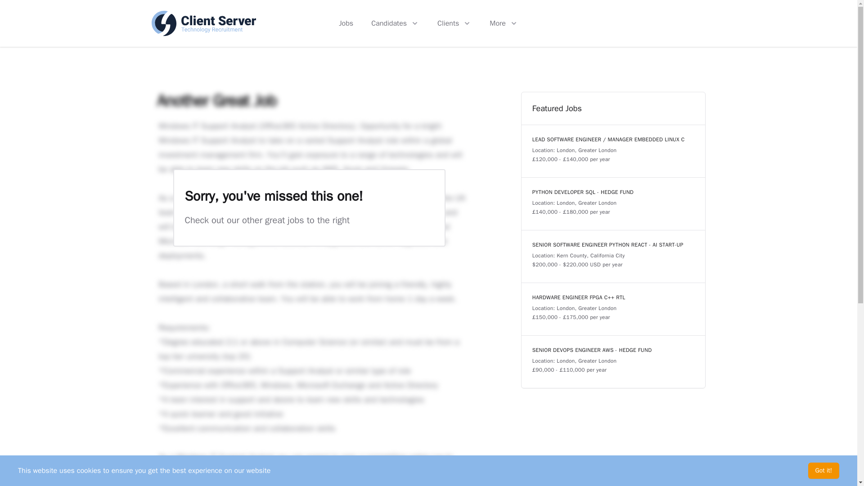 Image resolution: width=864 pixels, height=486 pixels. Describe the element at coordinates (454, 23) in the screenshot. I see `Clients` at that location.